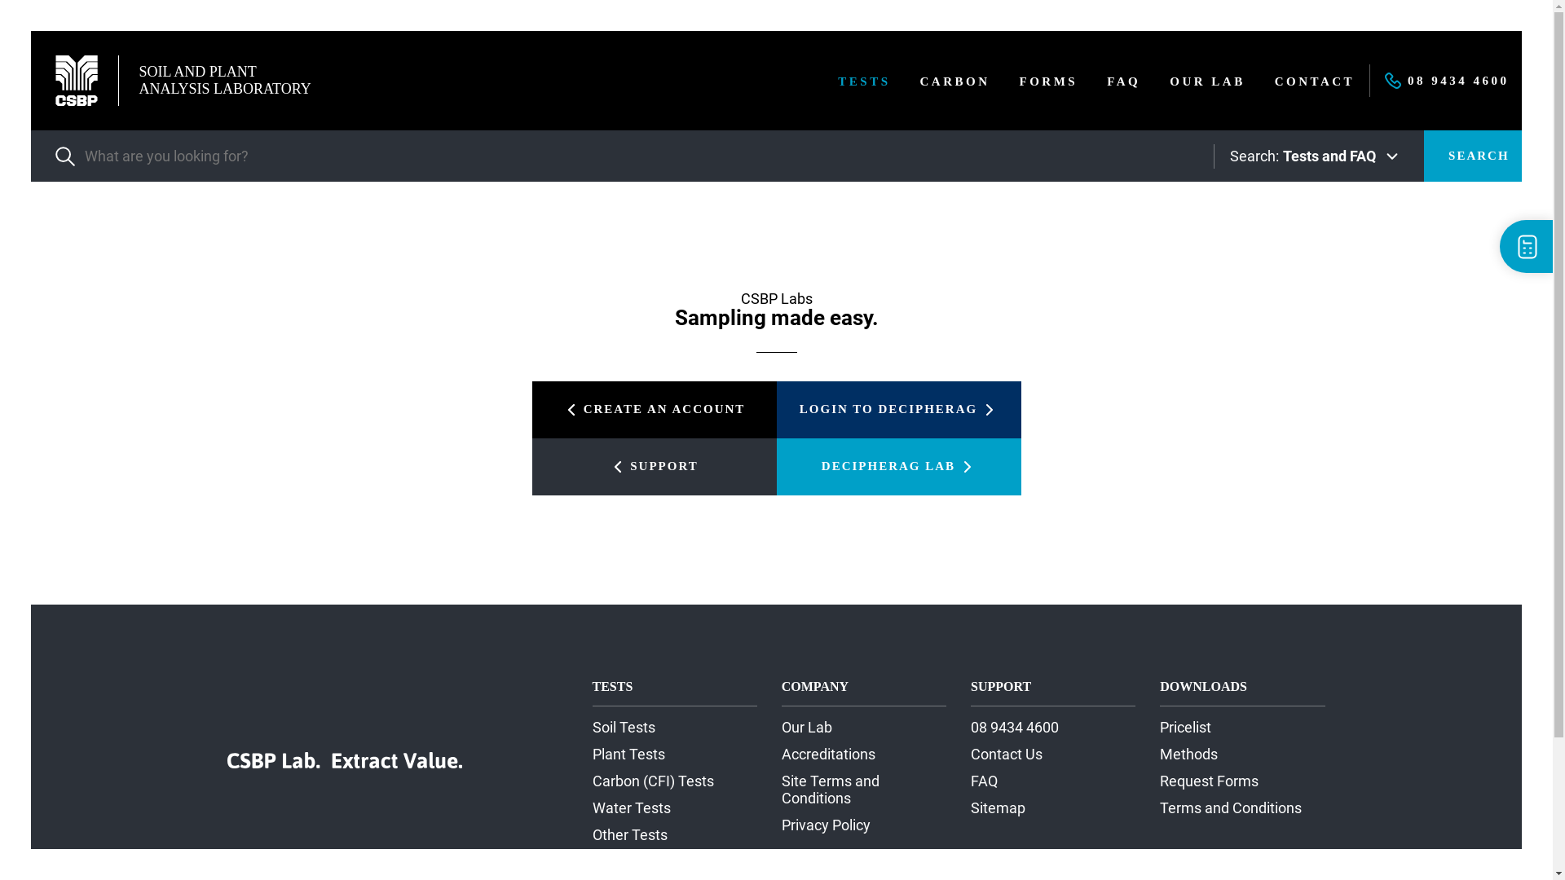 The height and width of the screenshot is (880, 1565). Describe the element at coordinates (632, 808) in the screenshot. I see `Water Tests` at that location.